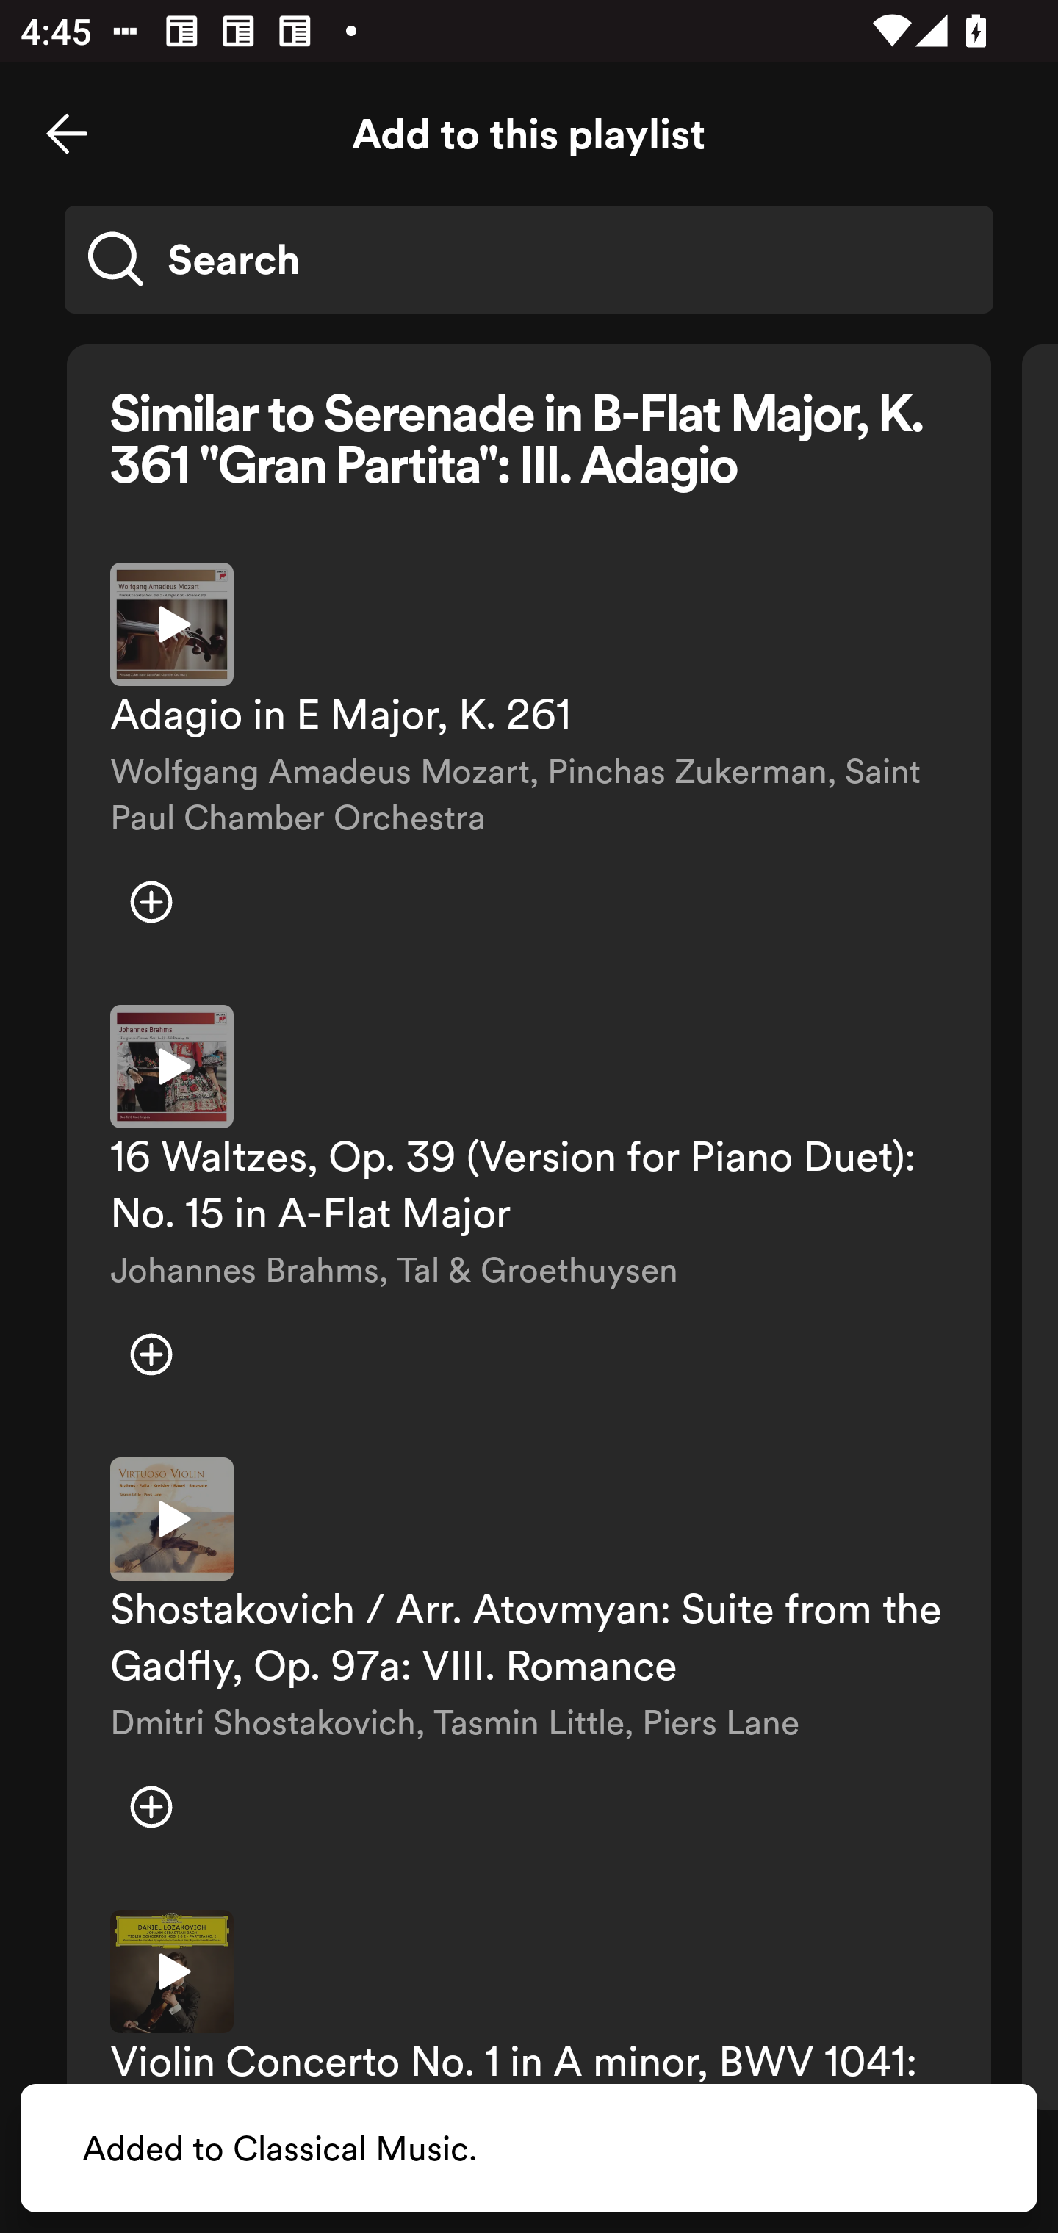 This screenshot has height=2233, width=1058. What do you see at coordinates (172, 624) in the screenshot?
I see `Play preview` at bounding box center [172, 624].